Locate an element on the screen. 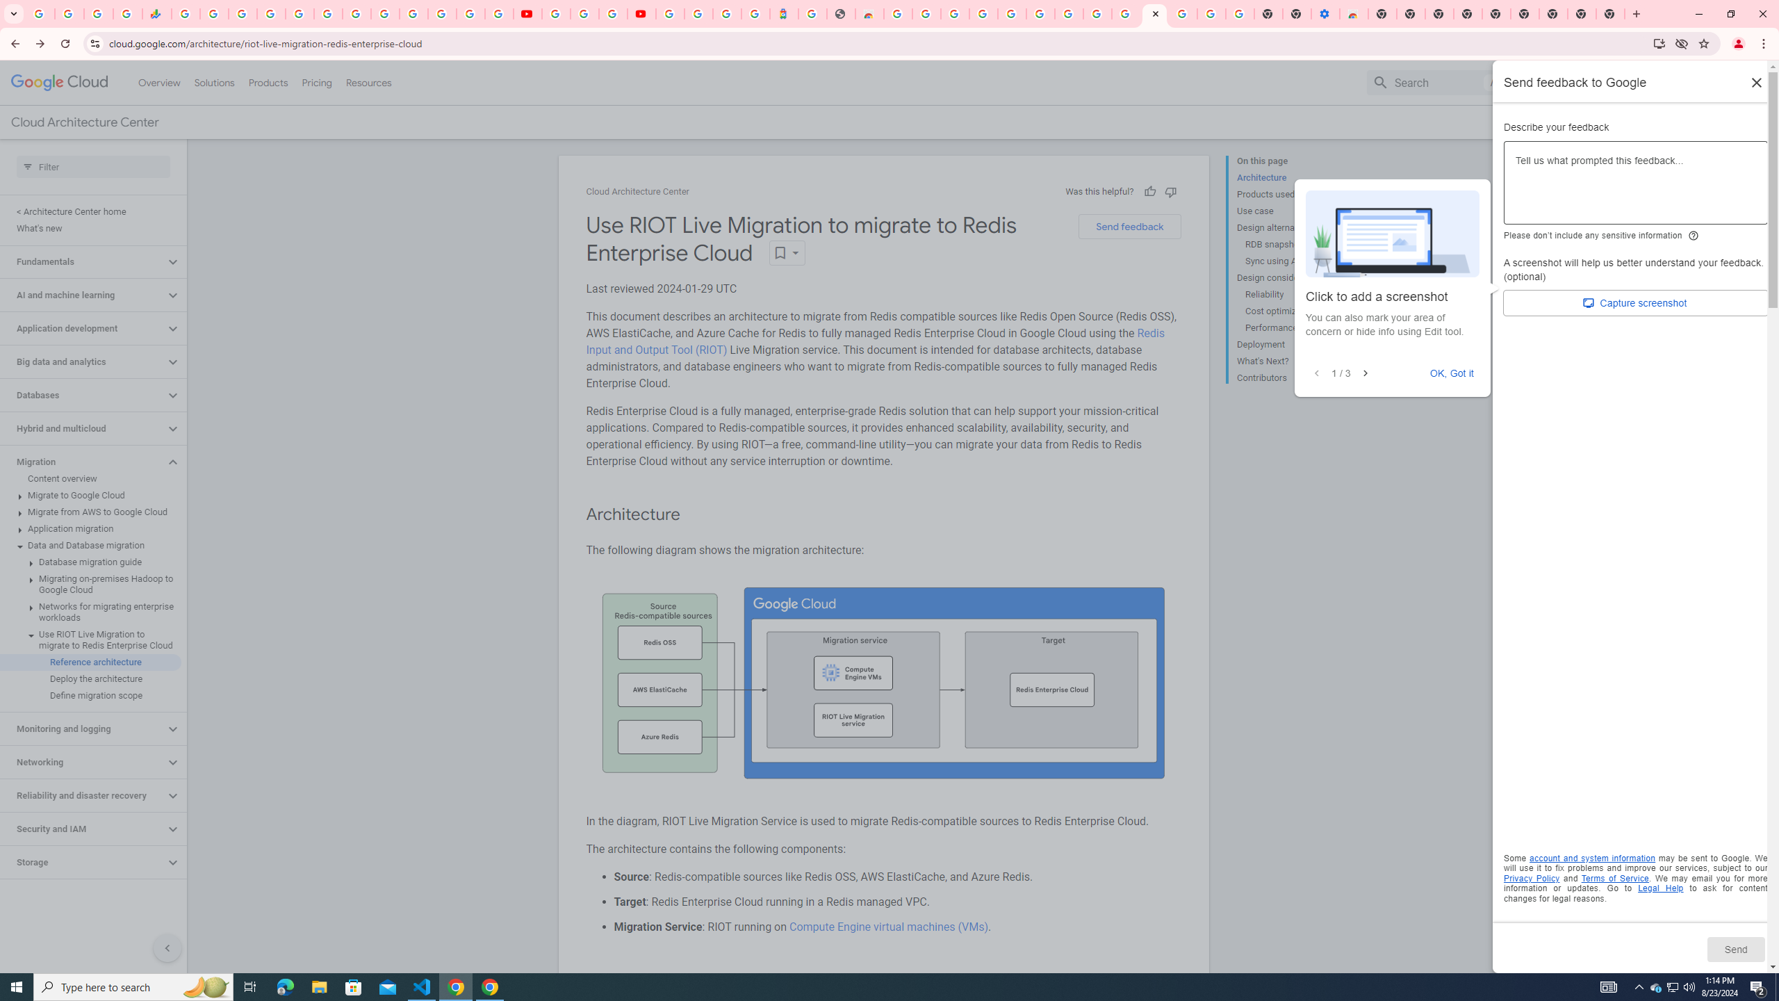 This screenshot has width=1779, height=1001. Atour Hotel - Google hotels is located at coordinates (784, 14).